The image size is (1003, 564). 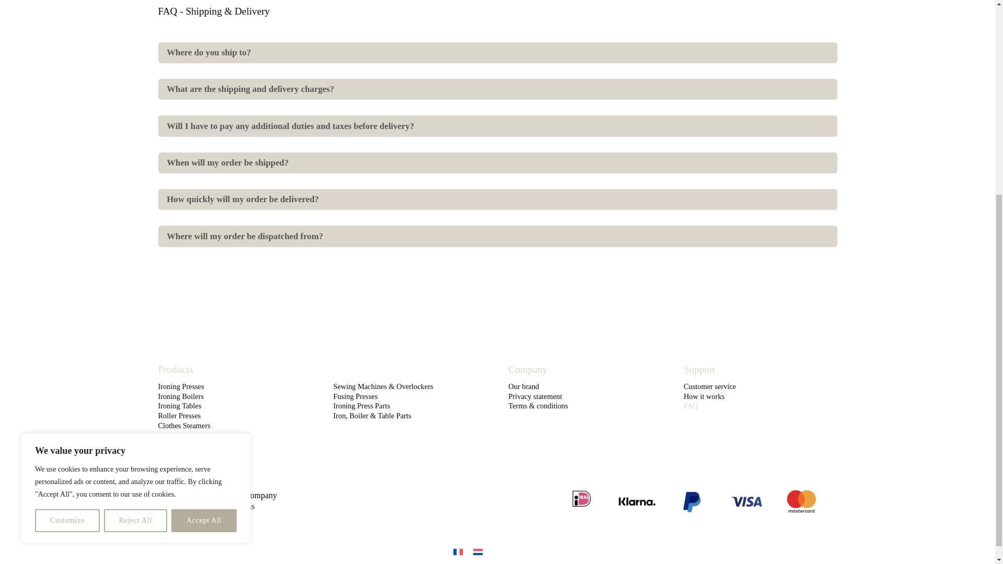 What do you see at coordinates (204, 219) in the screenshot?
I see `Customize` at bounding box center [204, 219].